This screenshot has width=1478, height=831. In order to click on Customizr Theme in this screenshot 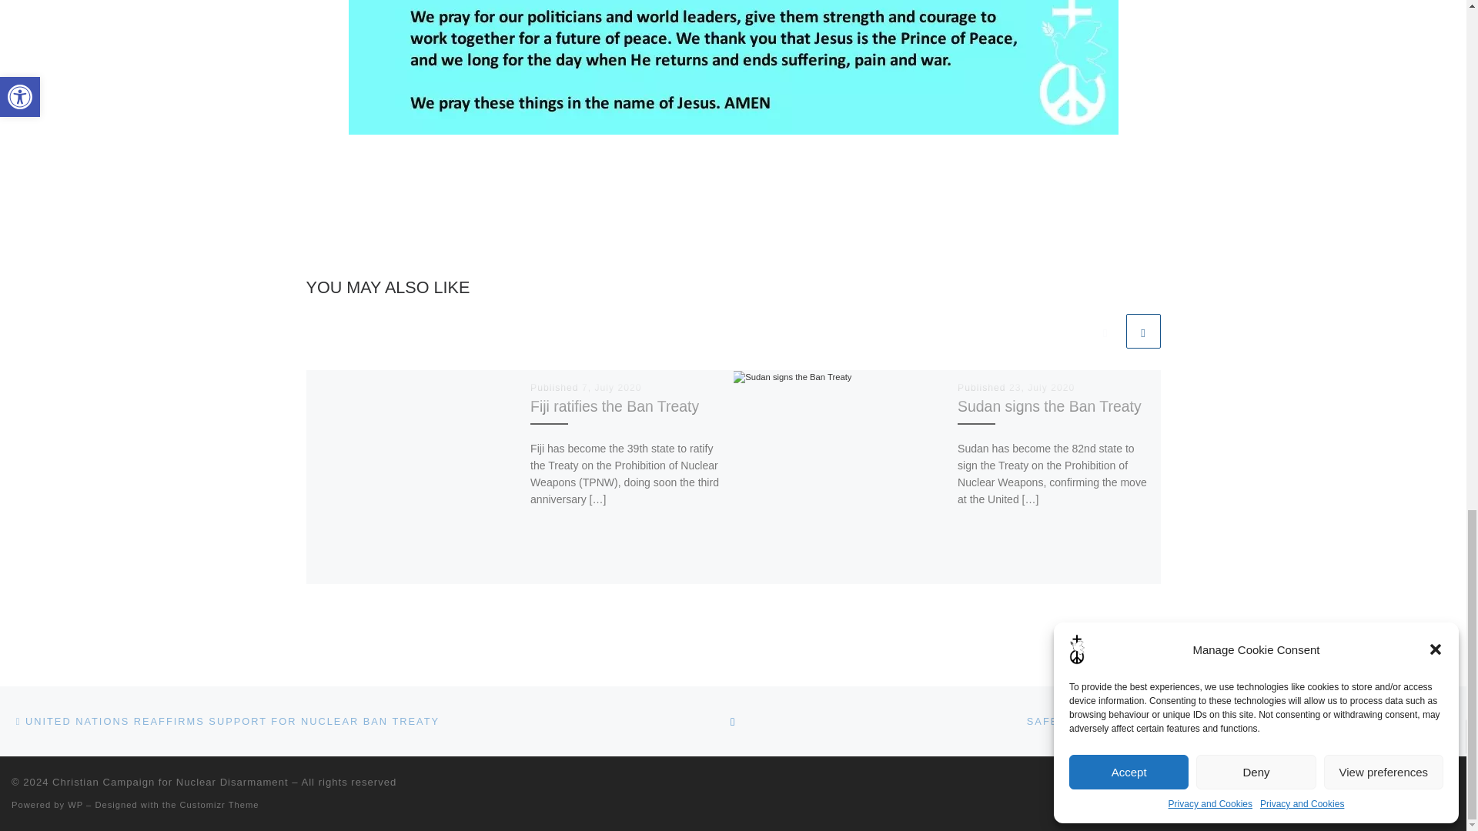, I will do `click(220, 805)`.